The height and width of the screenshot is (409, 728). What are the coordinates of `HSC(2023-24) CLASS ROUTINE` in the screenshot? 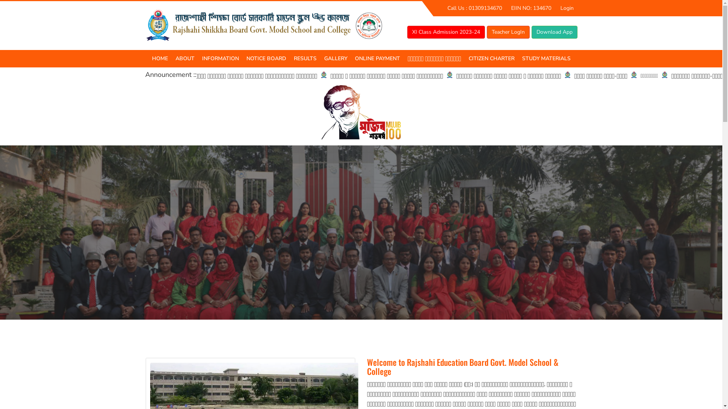 It's located at (556, 81).